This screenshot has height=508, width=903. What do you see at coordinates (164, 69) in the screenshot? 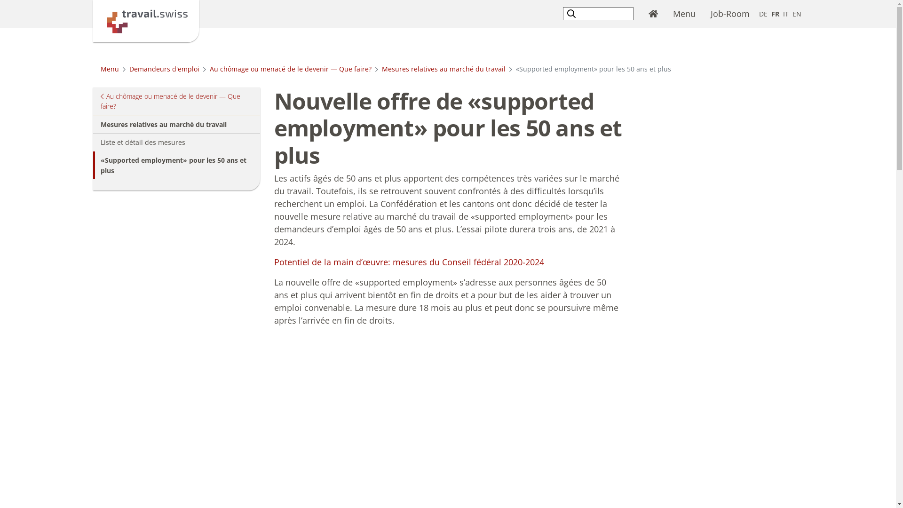
I see `Demandeurs d'emploi` at bounding box center [164, 69].